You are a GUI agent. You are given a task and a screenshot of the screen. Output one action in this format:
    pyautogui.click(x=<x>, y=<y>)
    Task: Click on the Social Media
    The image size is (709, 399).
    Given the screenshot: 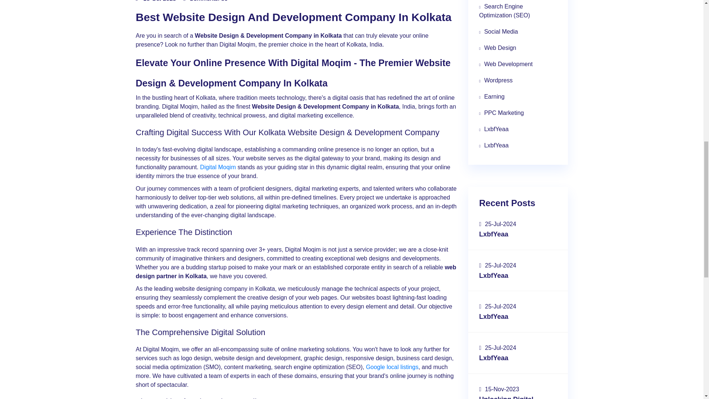 What is the action you would take?
    pyautogui.click(x=518, y=32)
    